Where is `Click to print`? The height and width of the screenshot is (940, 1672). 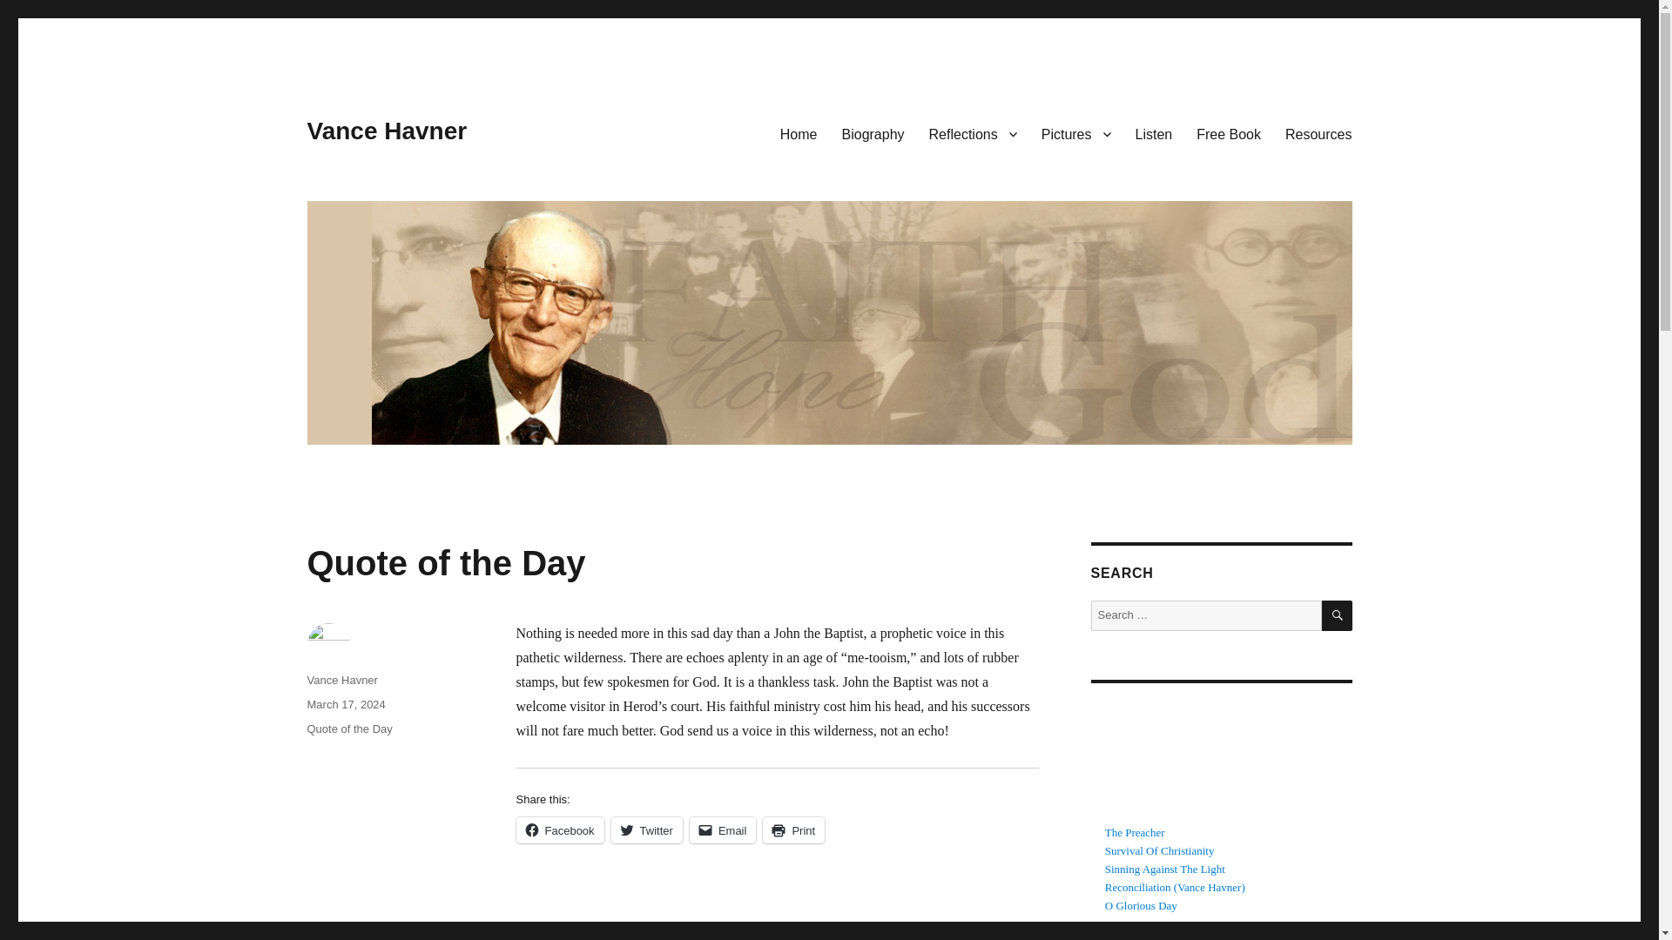 Click to print is located at coordinates (792, 829).